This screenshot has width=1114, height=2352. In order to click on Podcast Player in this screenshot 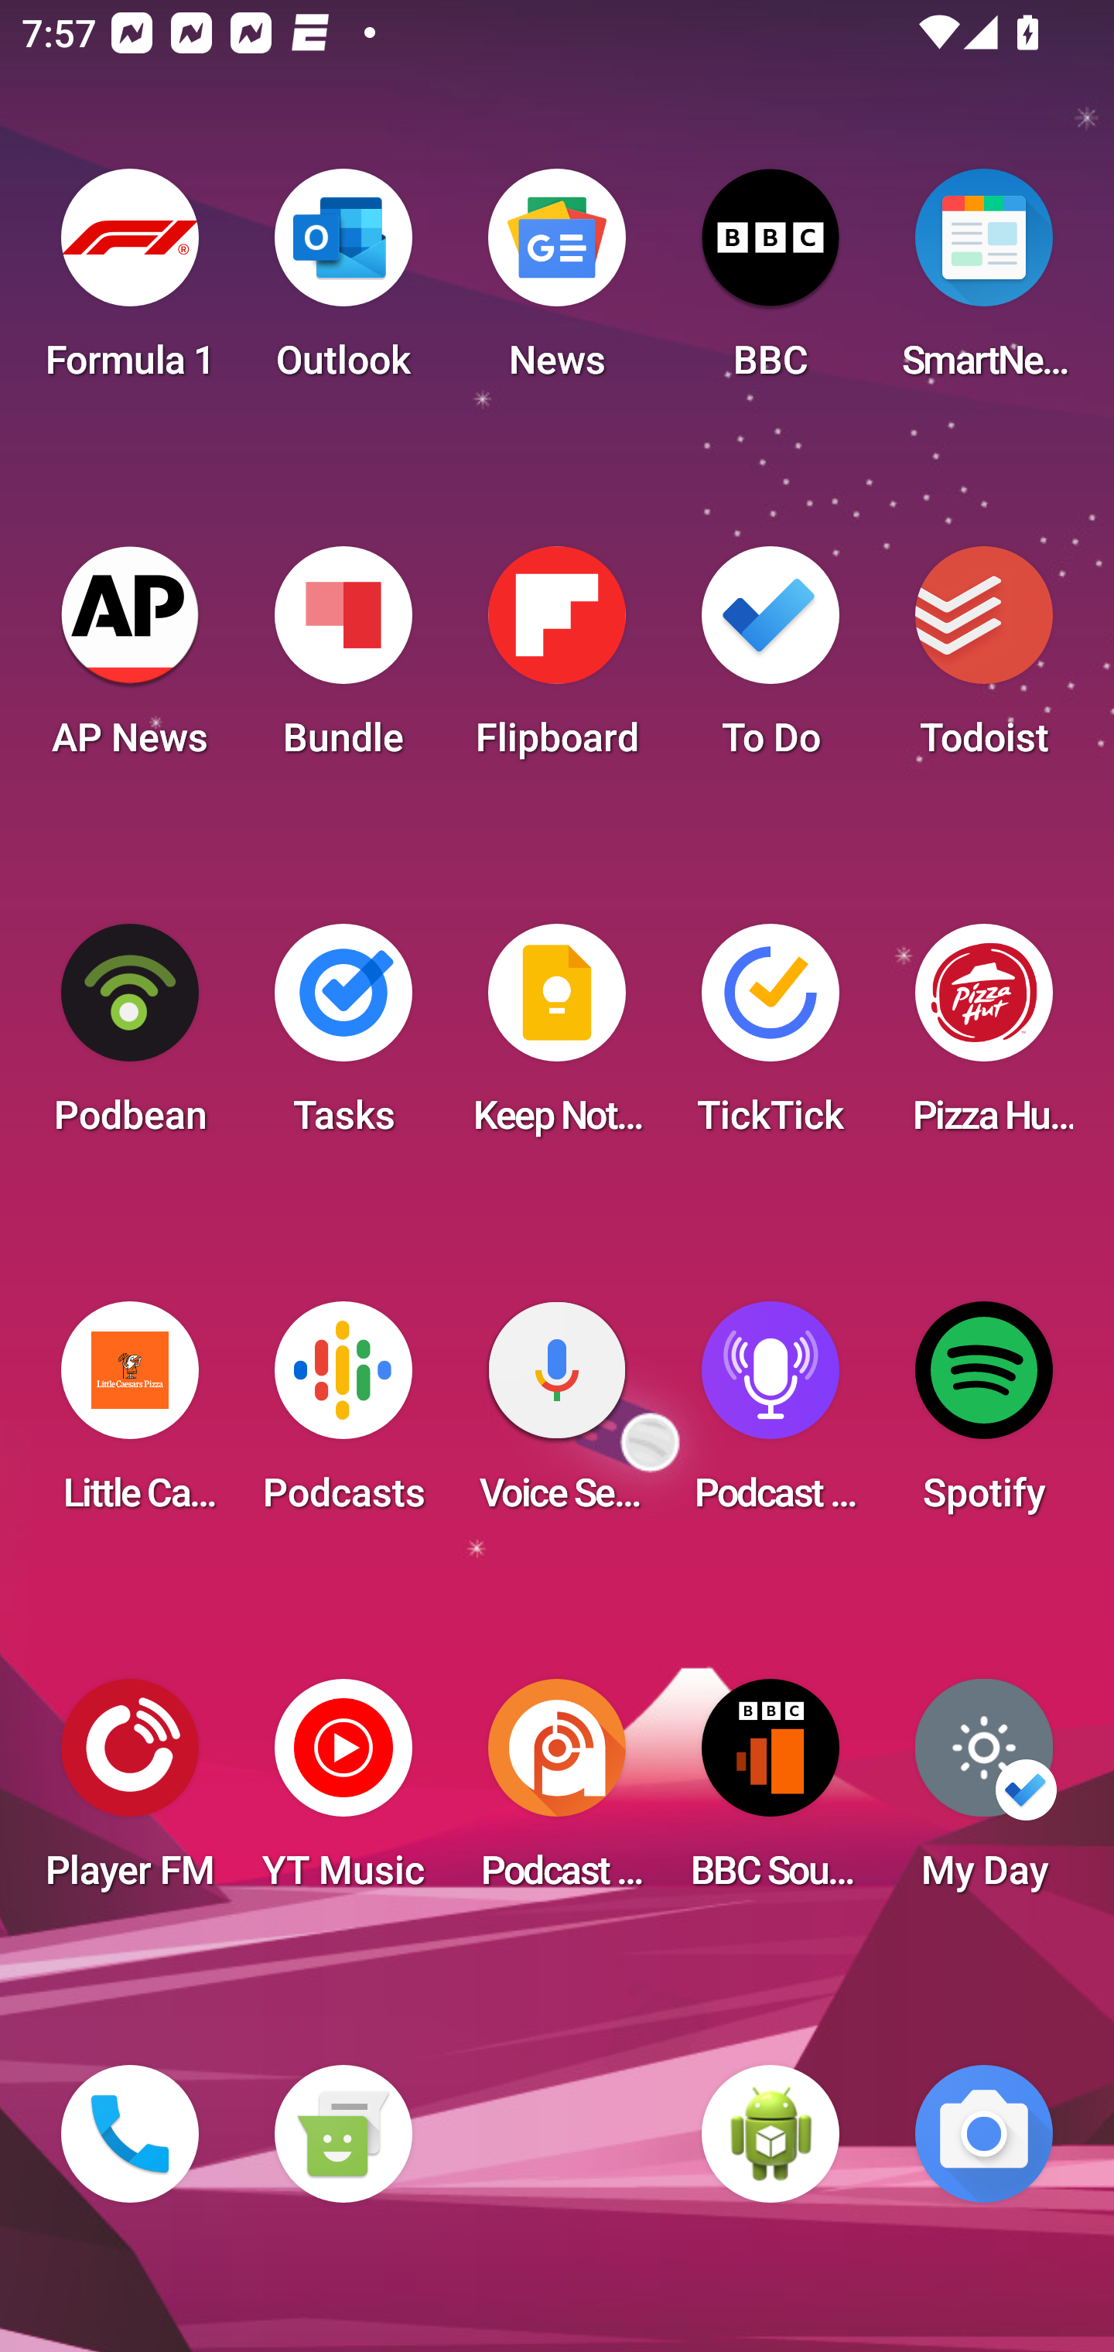, I will do `click(771, 1416)`.